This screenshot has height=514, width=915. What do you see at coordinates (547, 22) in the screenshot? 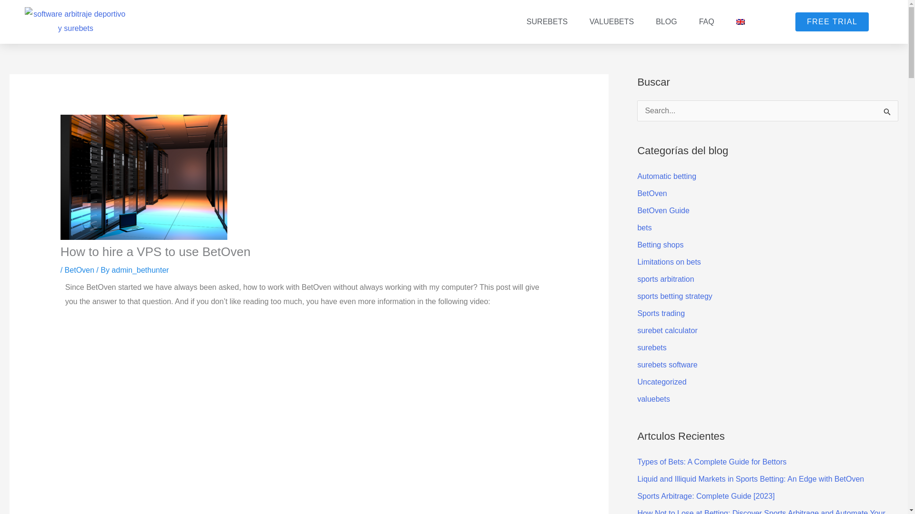
I see `SUREBETS` at bounding box center [547, 22].